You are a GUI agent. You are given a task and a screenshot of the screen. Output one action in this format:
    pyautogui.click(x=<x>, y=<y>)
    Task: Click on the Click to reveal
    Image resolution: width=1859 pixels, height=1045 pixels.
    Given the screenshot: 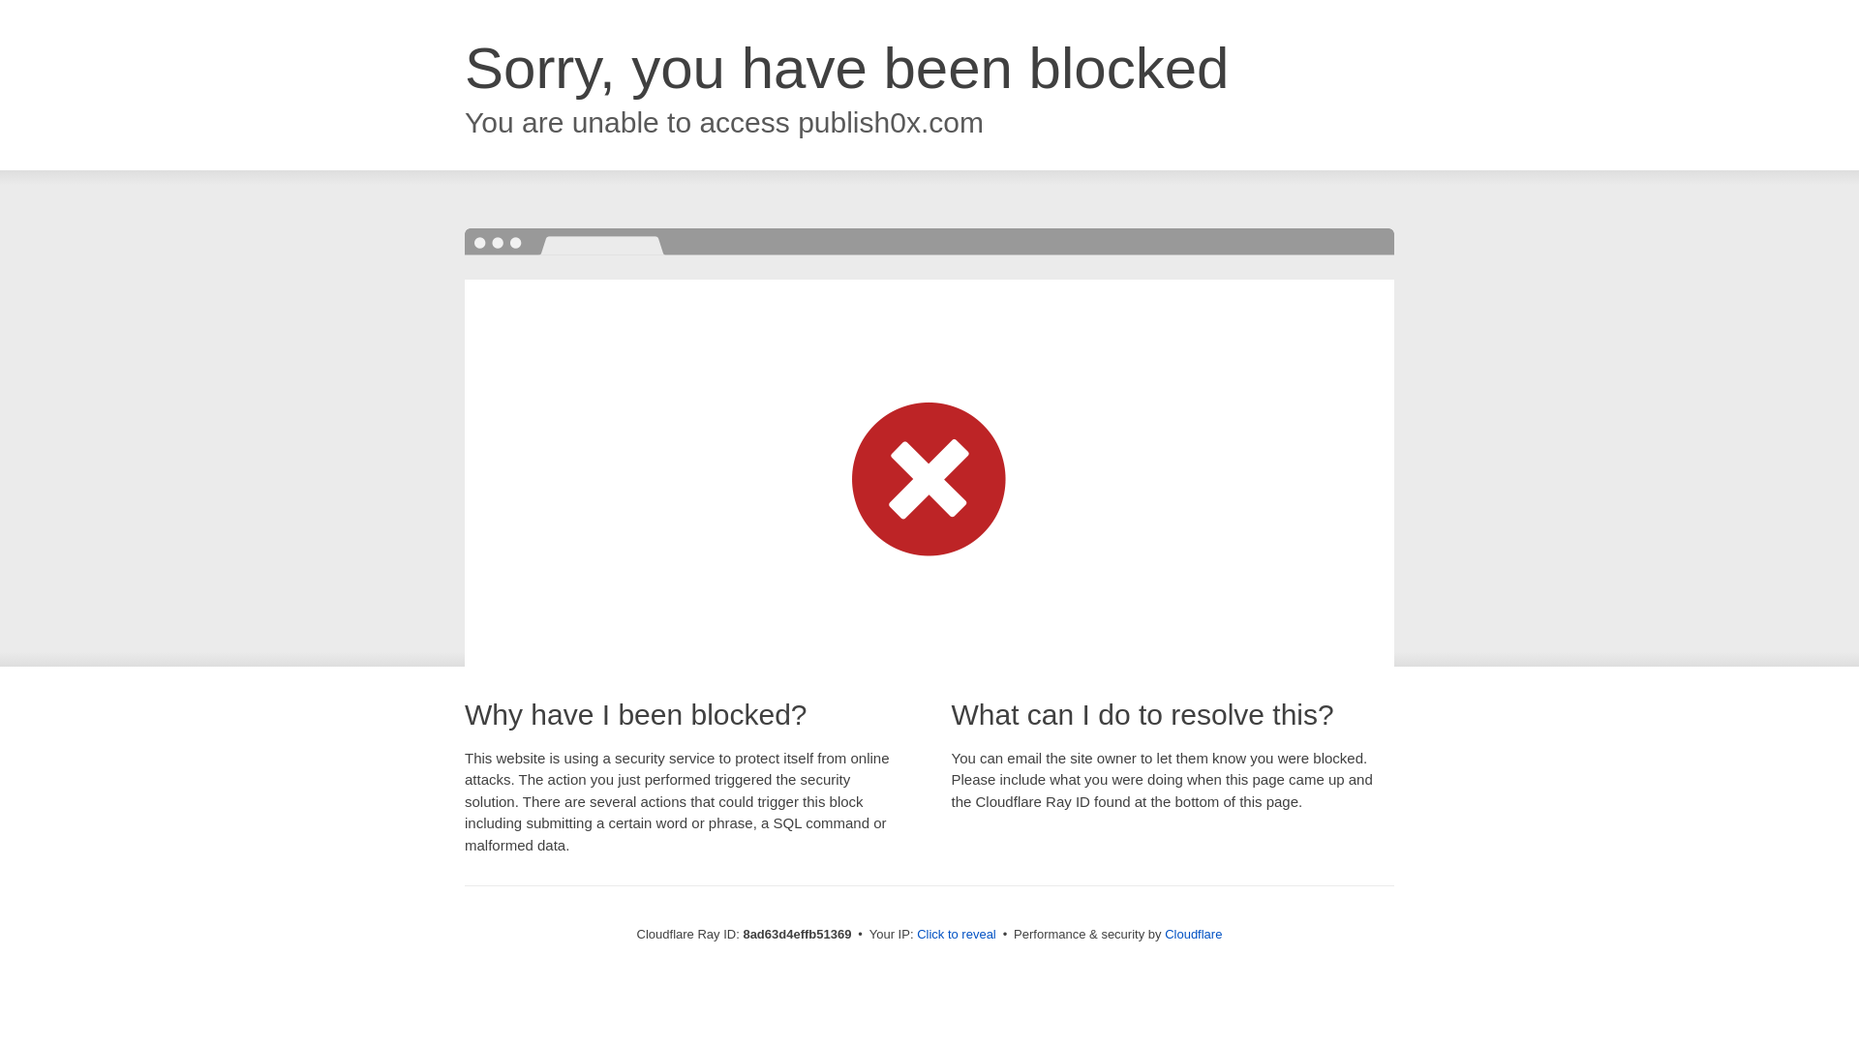 What is the action you would take?
    pyautogui.click(x=957, y=935)
    